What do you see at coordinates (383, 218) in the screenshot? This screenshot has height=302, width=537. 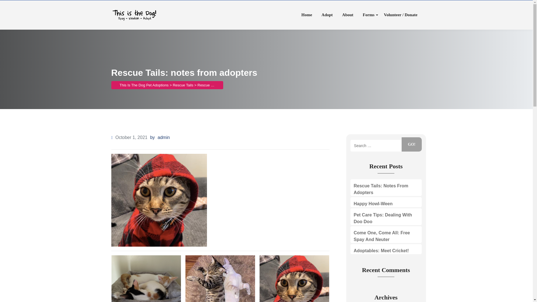 I see `Pet Care Tips: Dealing With Doo Doo` at bounding box center [383, 218].